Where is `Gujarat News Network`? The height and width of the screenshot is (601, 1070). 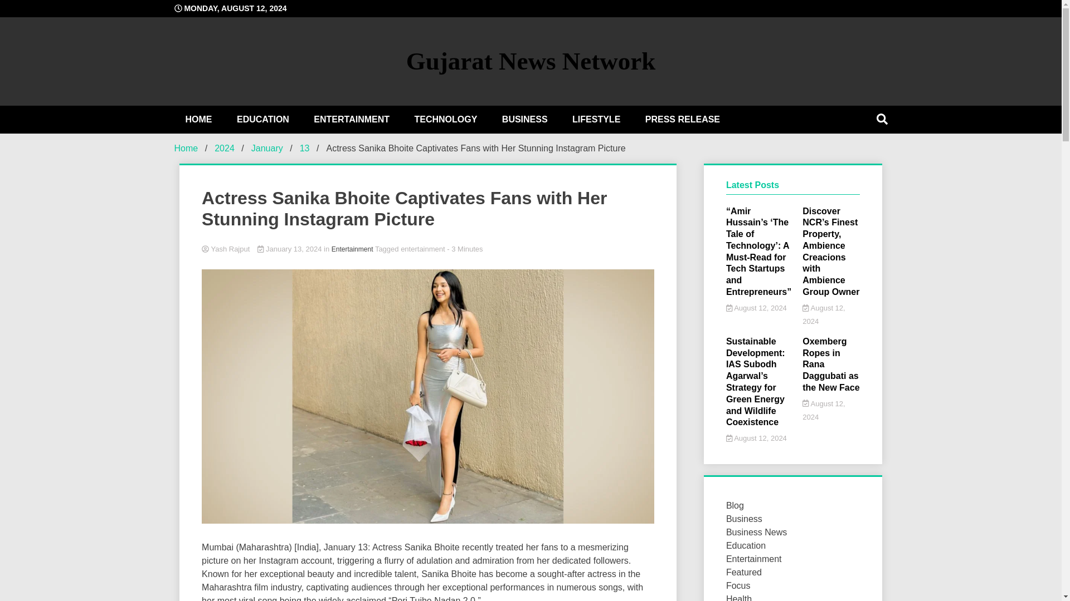 Gujarat News Network is located at coordinates (531, 61).